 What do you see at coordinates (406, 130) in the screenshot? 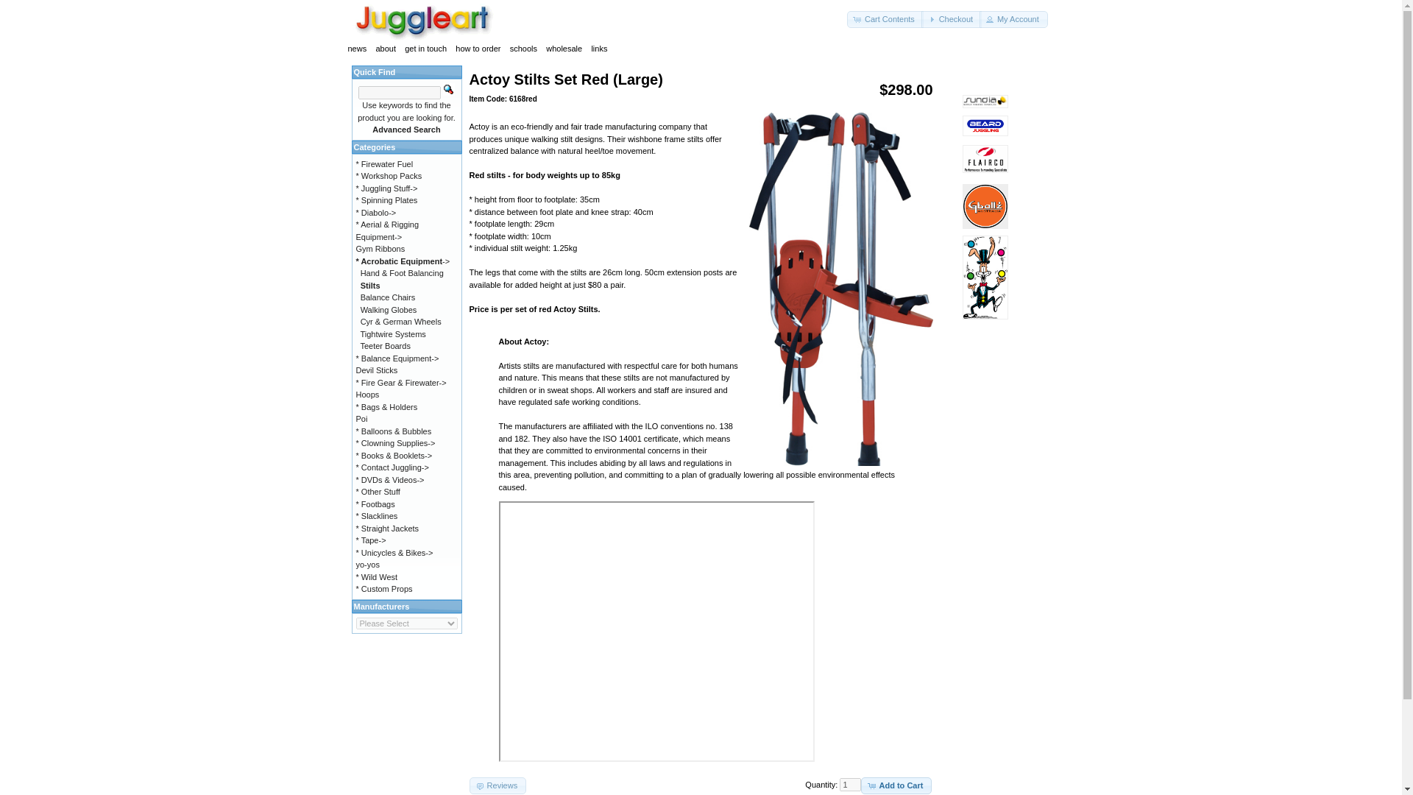
I see `Advanced Search` at bounding box center [406, 130].